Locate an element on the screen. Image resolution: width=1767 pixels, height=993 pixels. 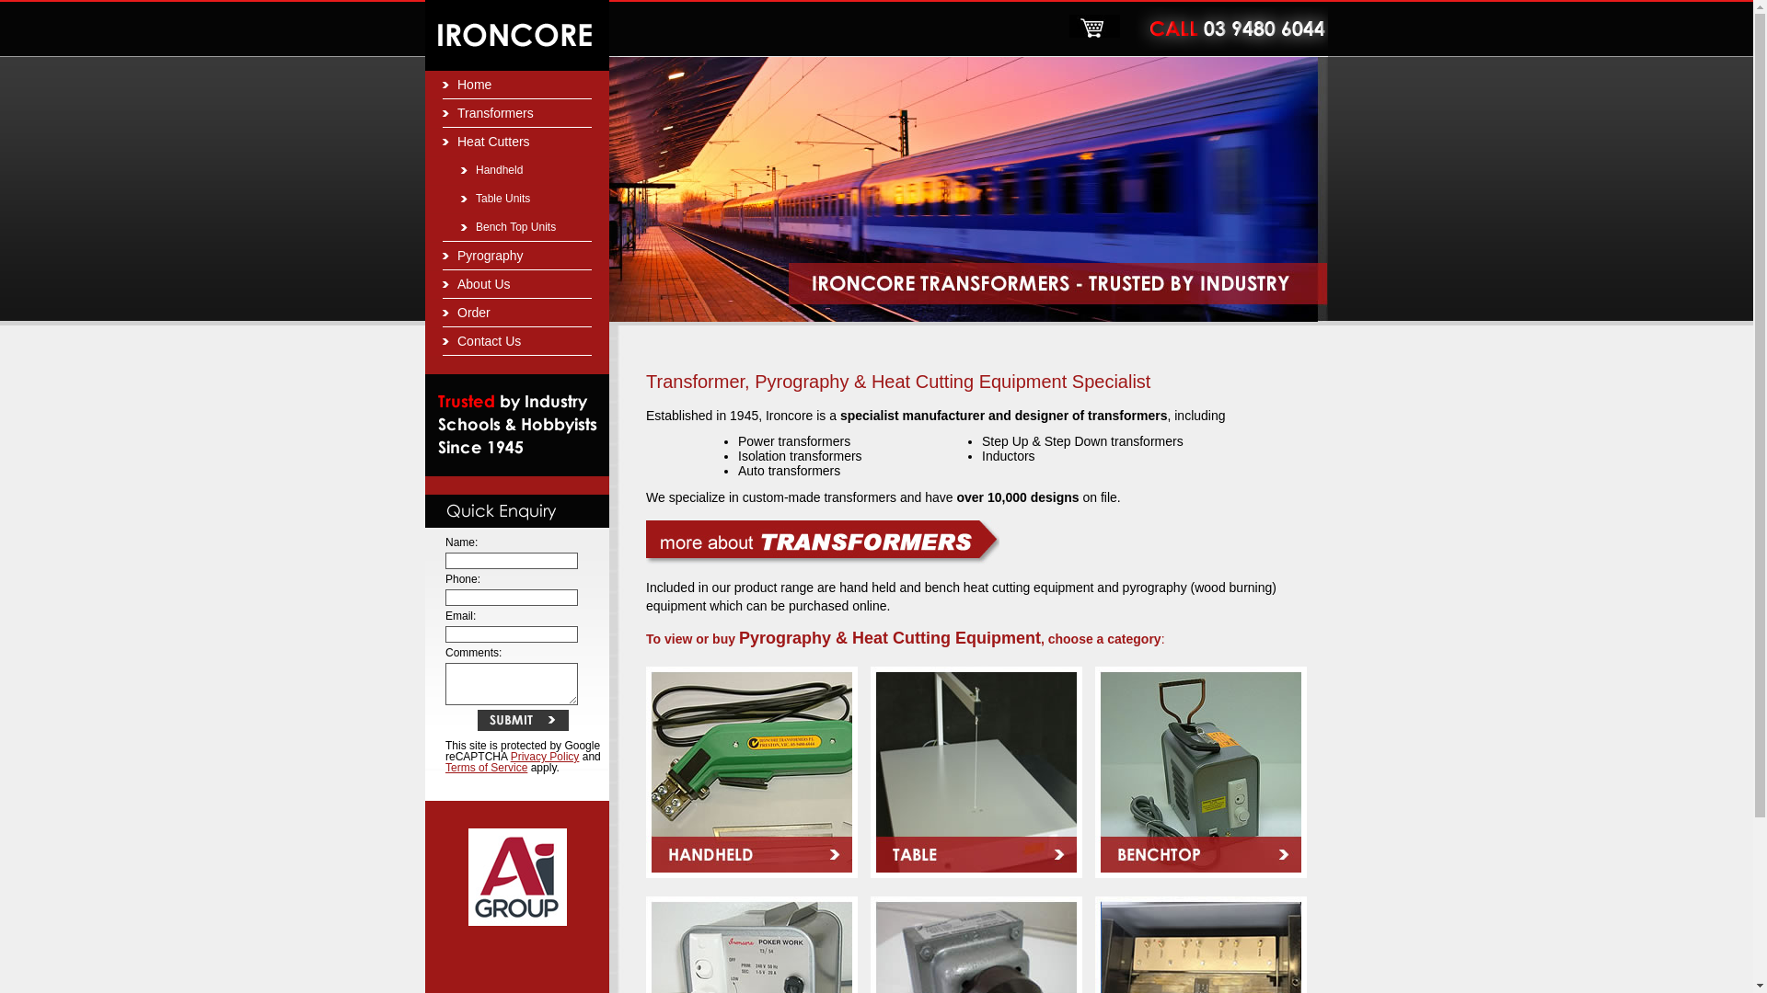
Pyrography is located at coordinates (517, 257).